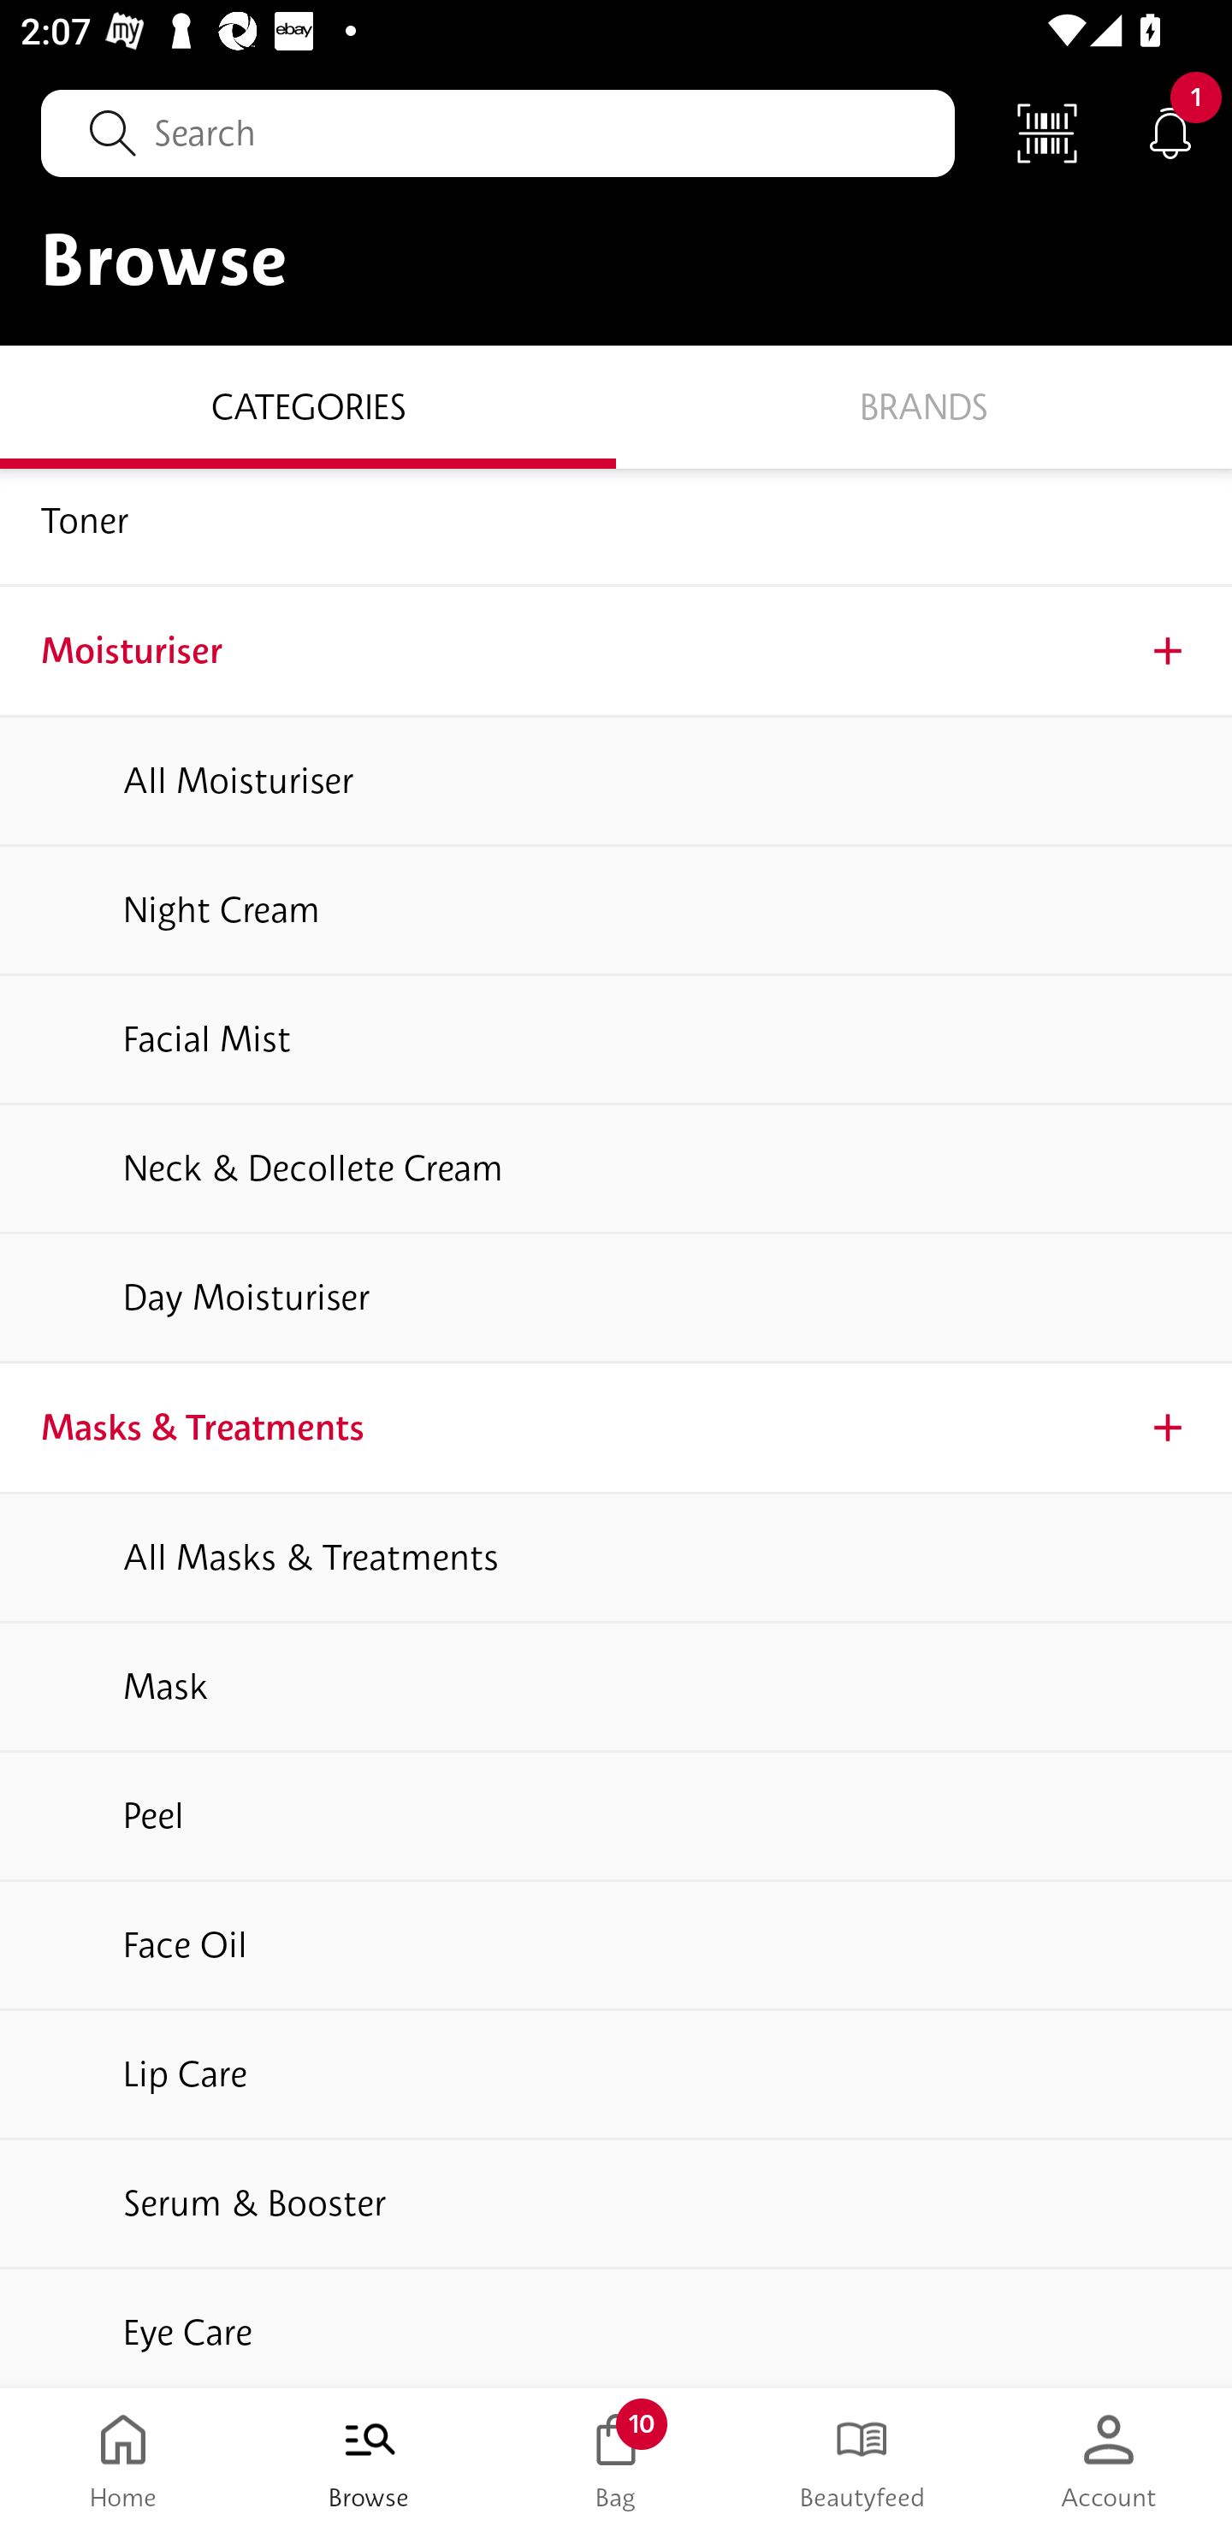 This screenshot has width=1232, height=2532. I want to click on Facial Mist, so click(616, 1038).